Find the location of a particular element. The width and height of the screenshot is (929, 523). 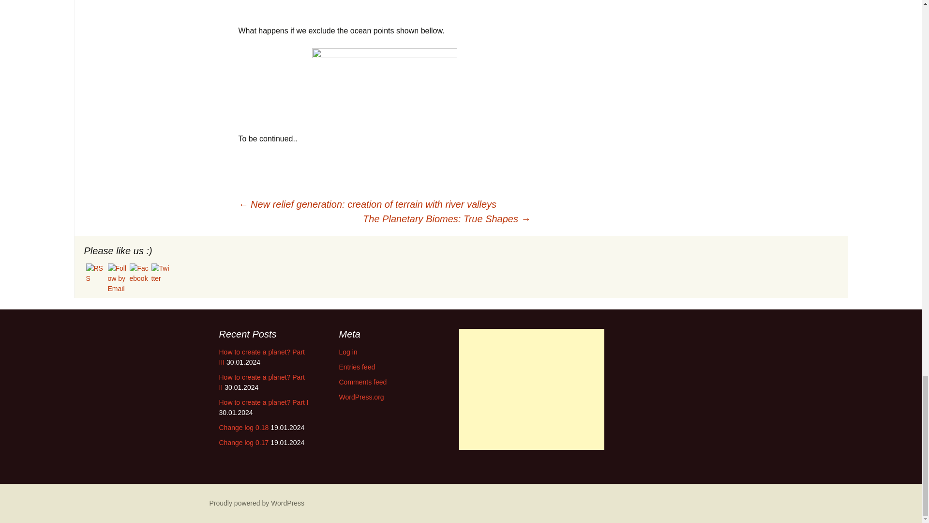

Log in is located at coordinates (347, 352).